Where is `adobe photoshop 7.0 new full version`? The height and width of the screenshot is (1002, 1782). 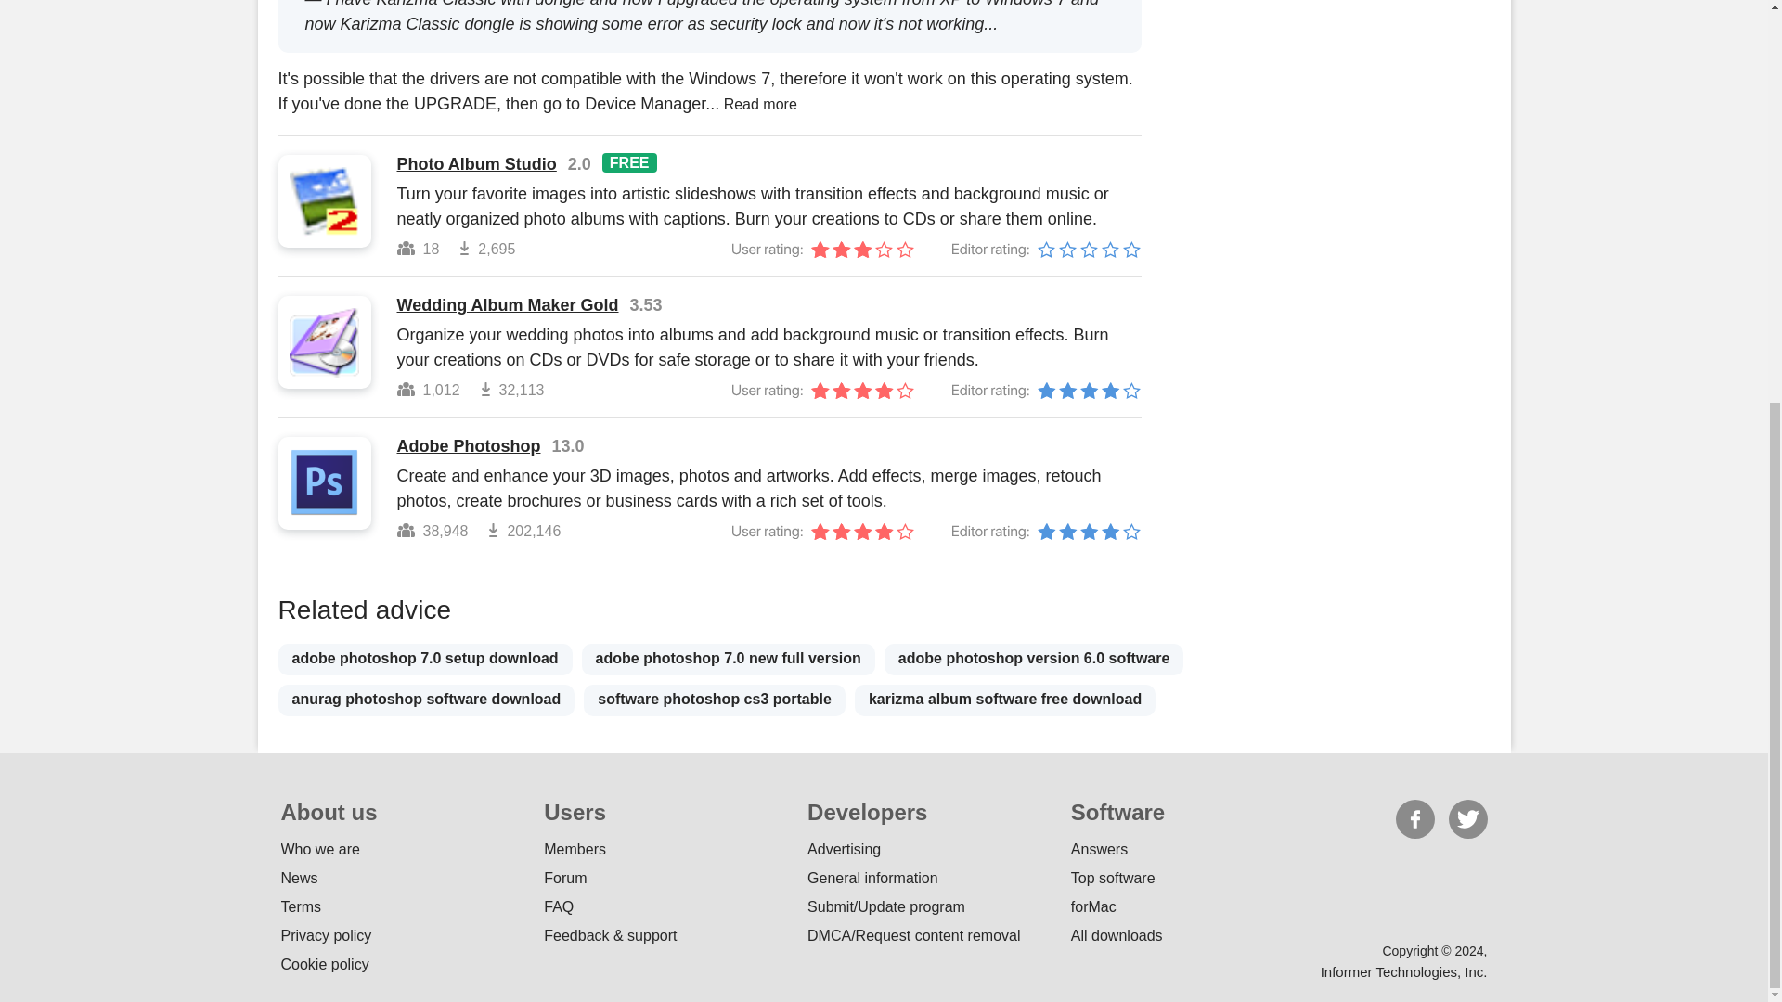
adobe photoshop 7.0 new full version is located at coordinates (728, 659).